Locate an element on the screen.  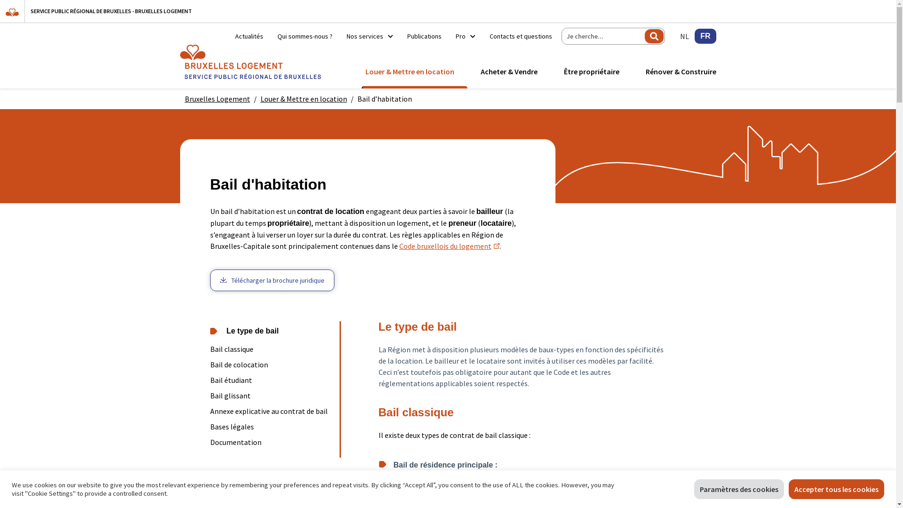
Nos services is located at coordinates (370, 36).